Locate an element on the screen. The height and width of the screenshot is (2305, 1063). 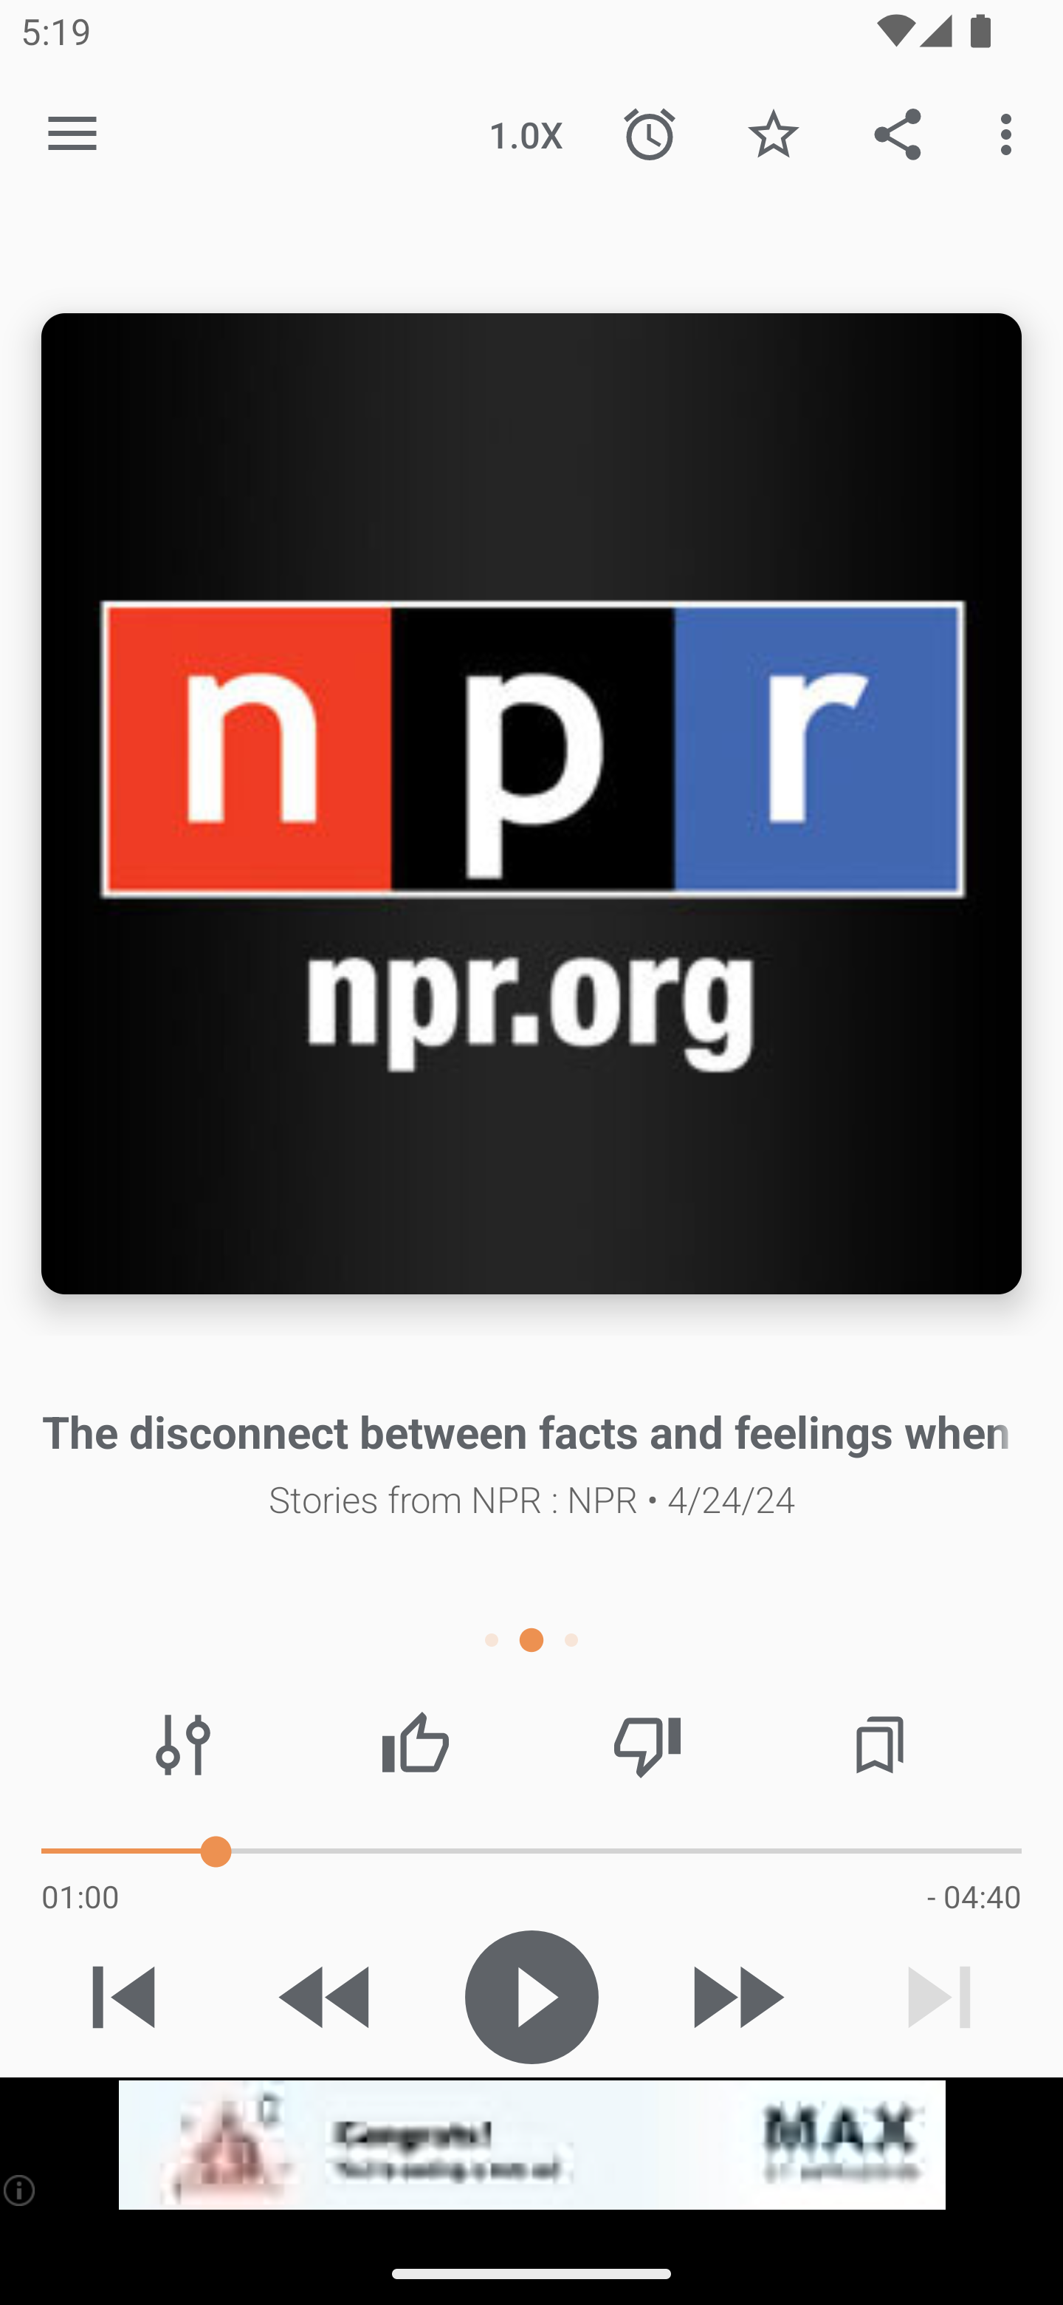
Share is located at coordinates (898, 133).